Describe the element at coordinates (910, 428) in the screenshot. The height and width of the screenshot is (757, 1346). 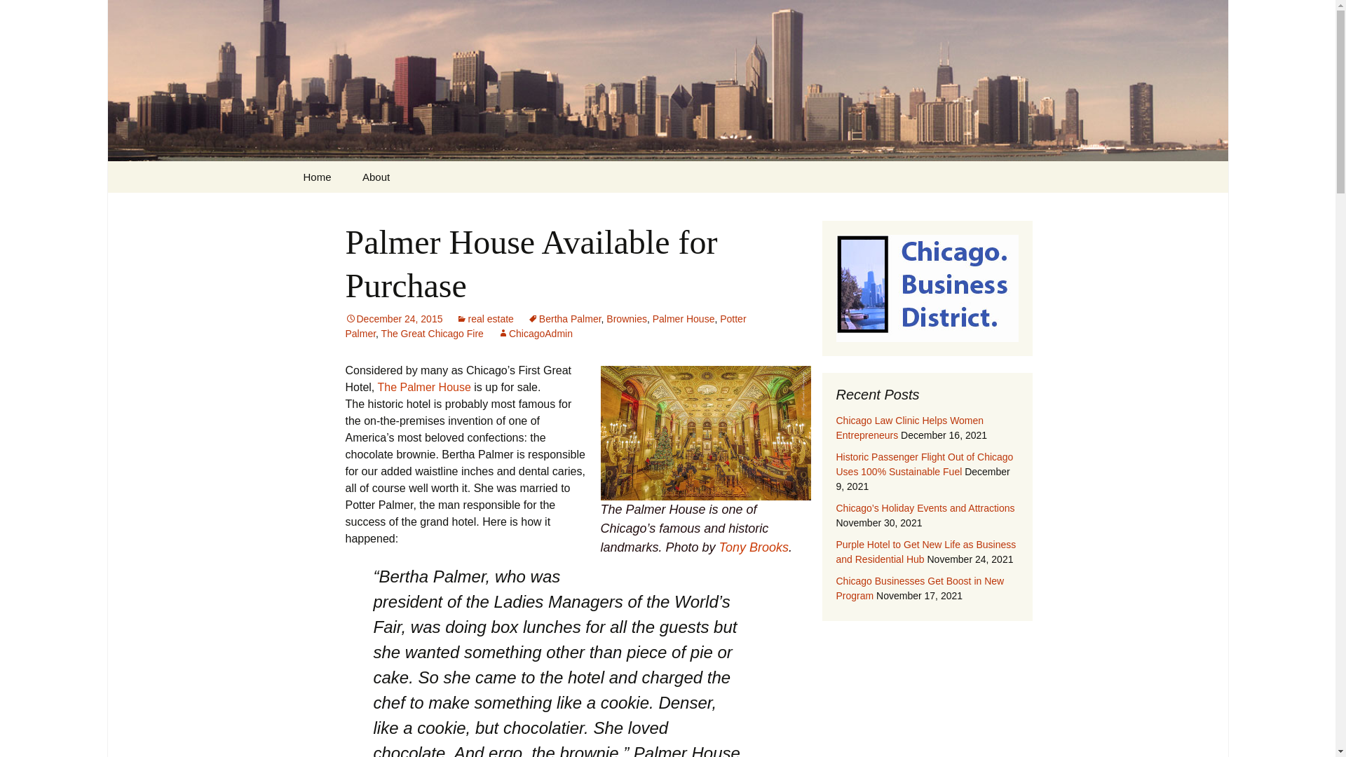
I see `Chicago Law Clinic Helps Women Entrepreneurs` at that location.